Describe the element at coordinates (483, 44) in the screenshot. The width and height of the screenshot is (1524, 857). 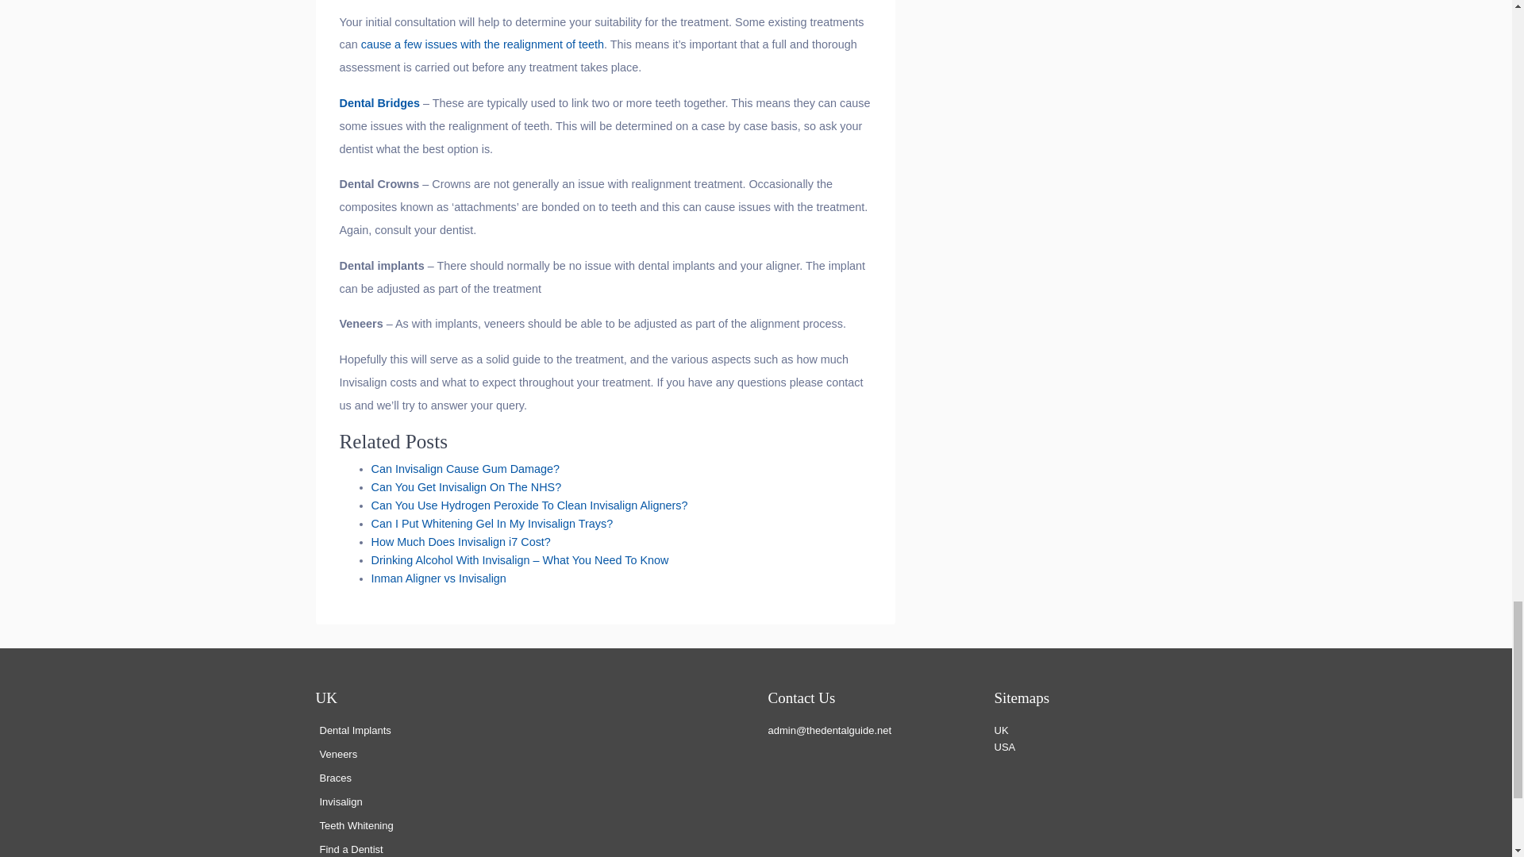
I see `cause a few issues with the realignment of teeth` at that location.